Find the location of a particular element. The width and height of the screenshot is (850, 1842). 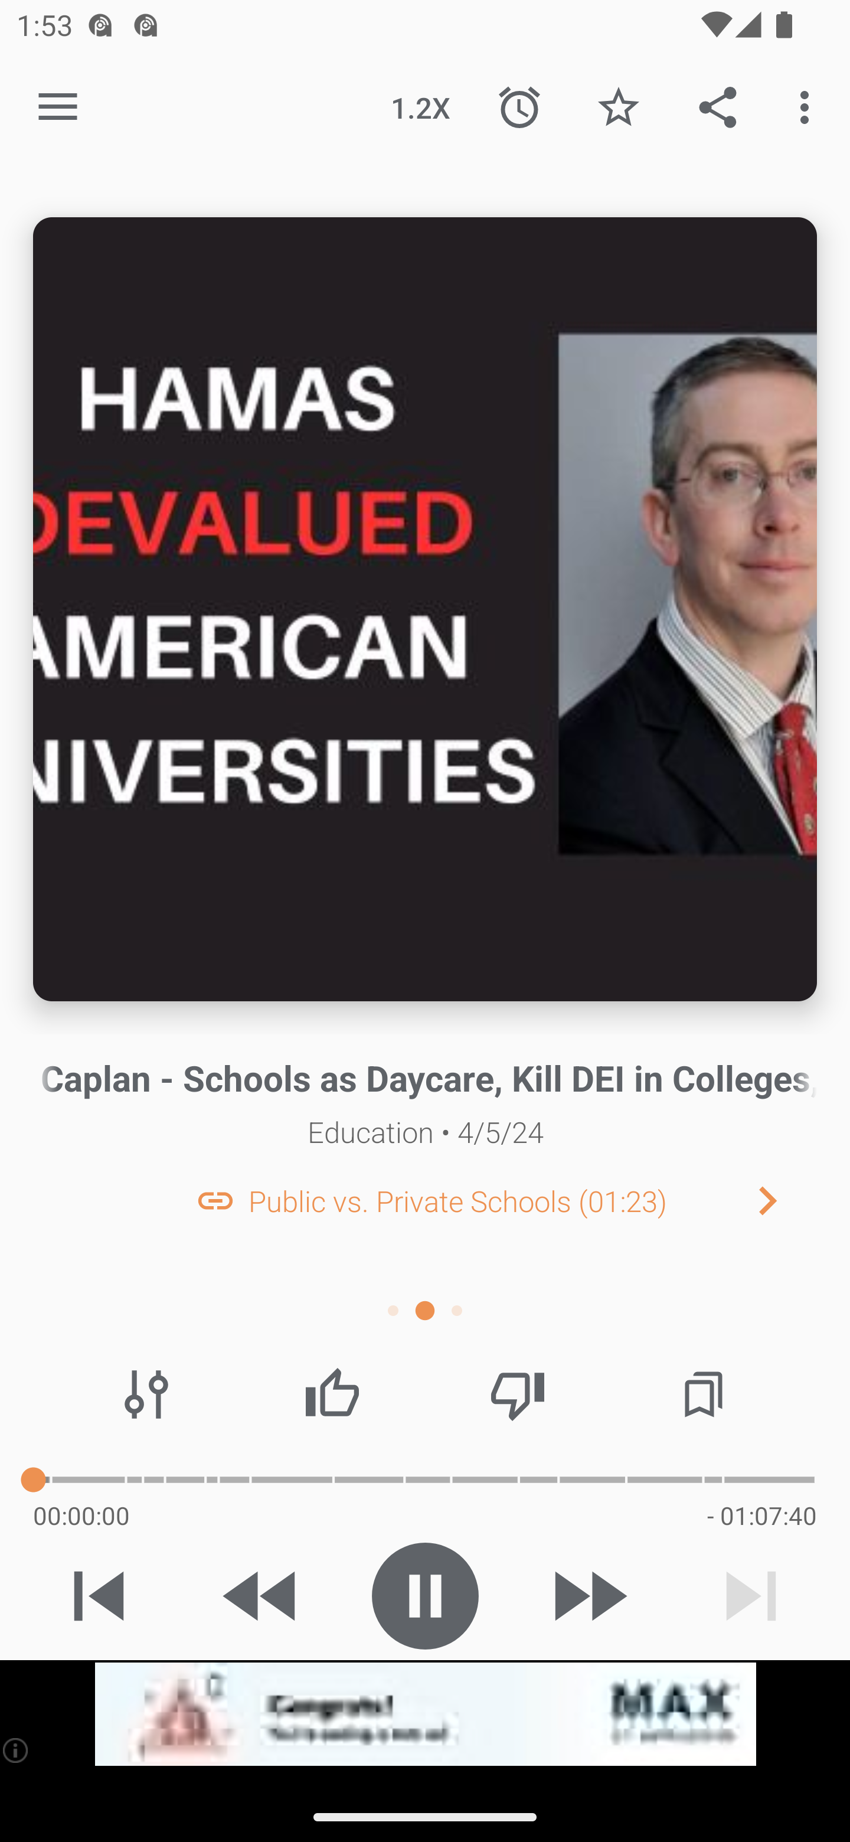

Favorite is located at coordinates (618, 106).